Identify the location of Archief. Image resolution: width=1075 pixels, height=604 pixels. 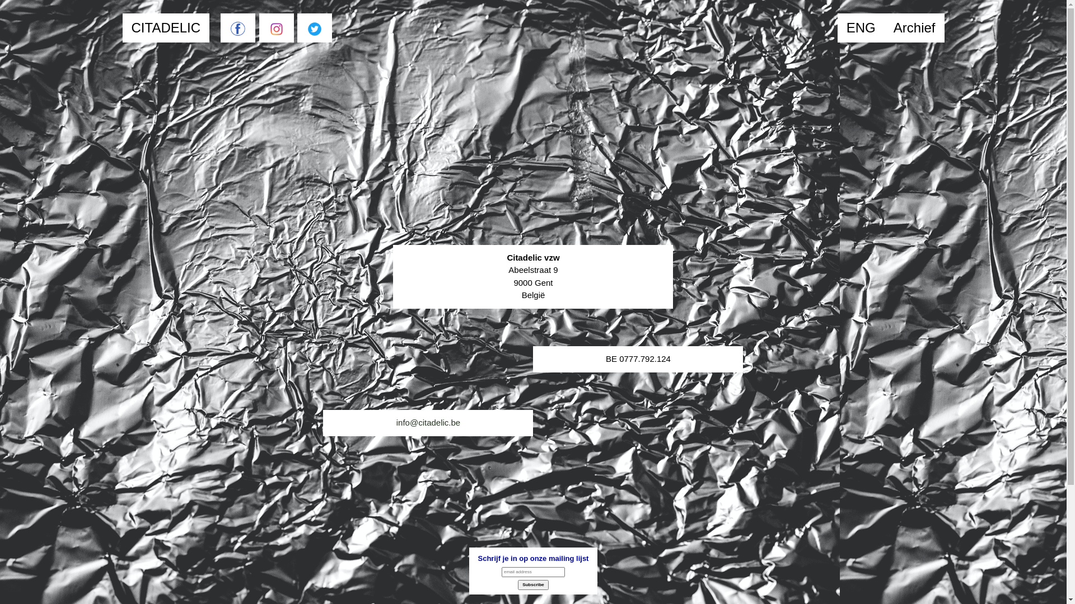
(915, 28).